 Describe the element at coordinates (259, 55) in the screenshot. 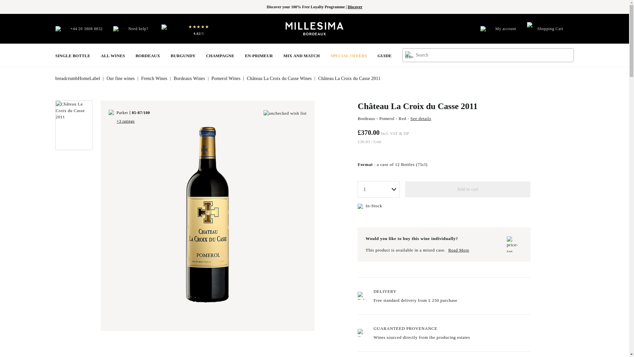

I see `En-Primeur` at that location.